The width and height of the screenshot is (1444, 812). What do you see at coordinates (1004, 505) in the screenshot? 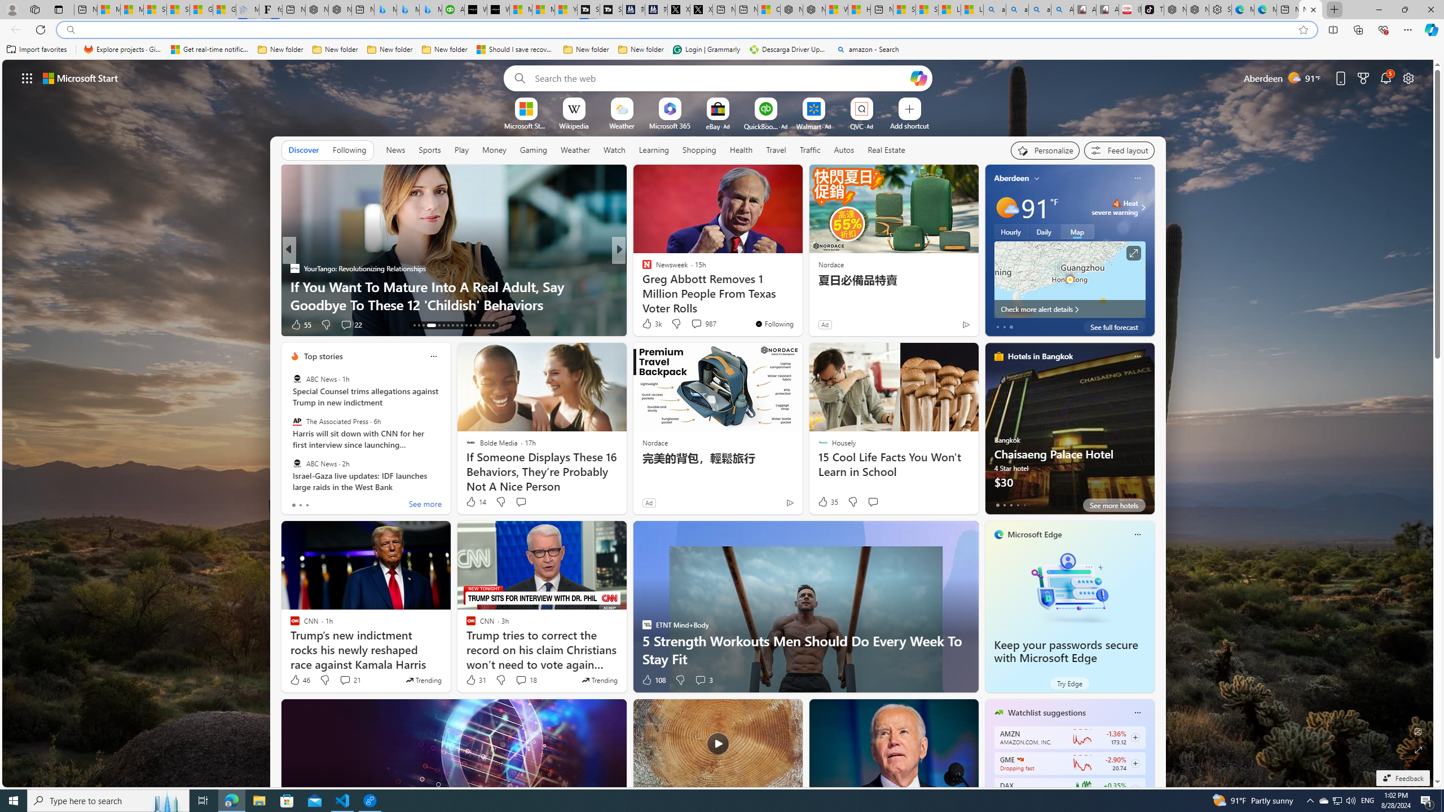
I see `tab-1` at bounding box center [1004, 505].